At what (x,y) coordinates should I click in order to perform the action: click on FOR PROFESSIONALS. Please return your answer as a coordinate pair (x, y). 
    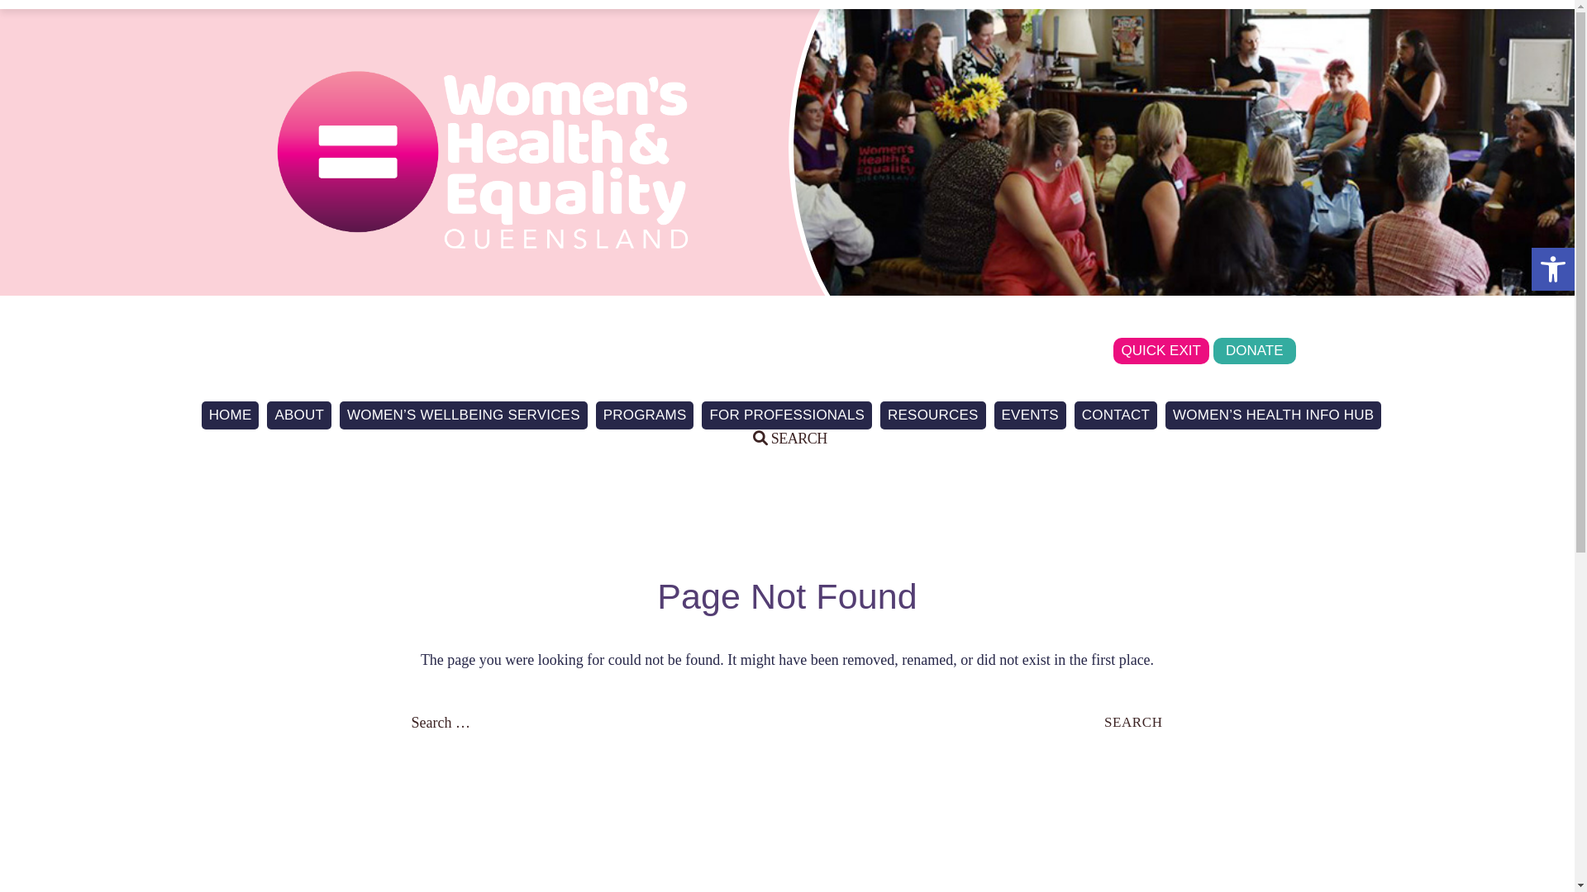
    Looking at the image, I should click on (787, 415).